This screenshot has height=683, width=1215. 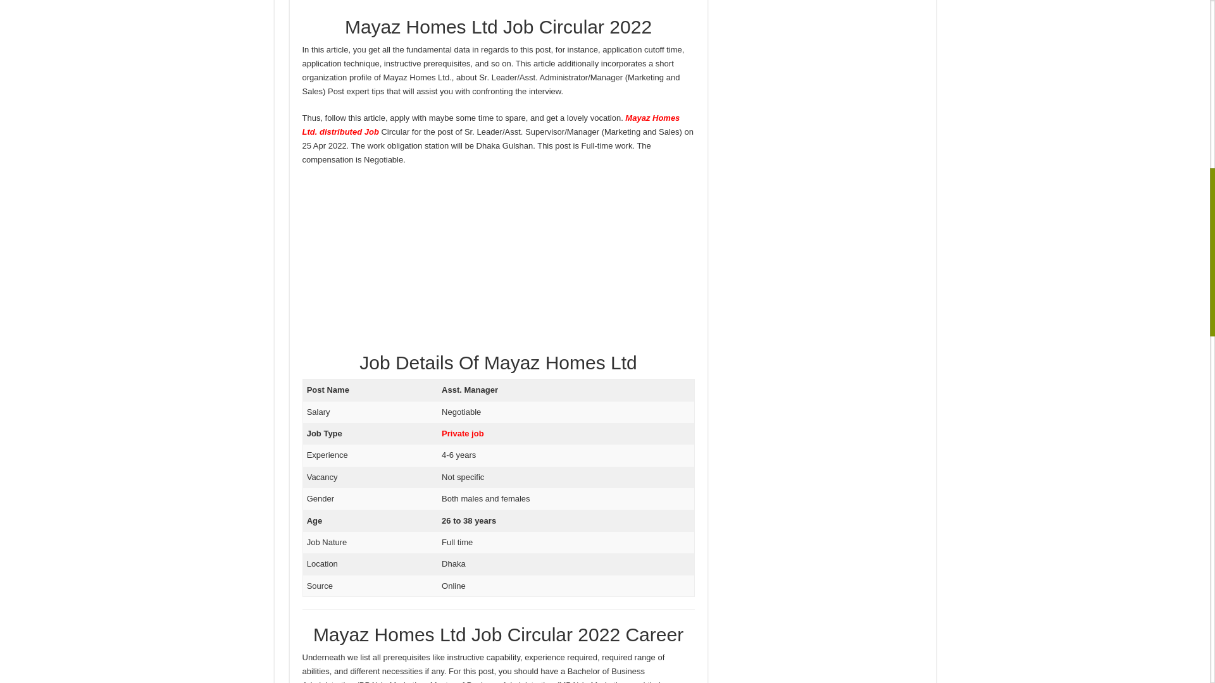 What do you see at coordinates (463, 434) in the screenshot?
I see `Private job` at bounding box center [463, 434].